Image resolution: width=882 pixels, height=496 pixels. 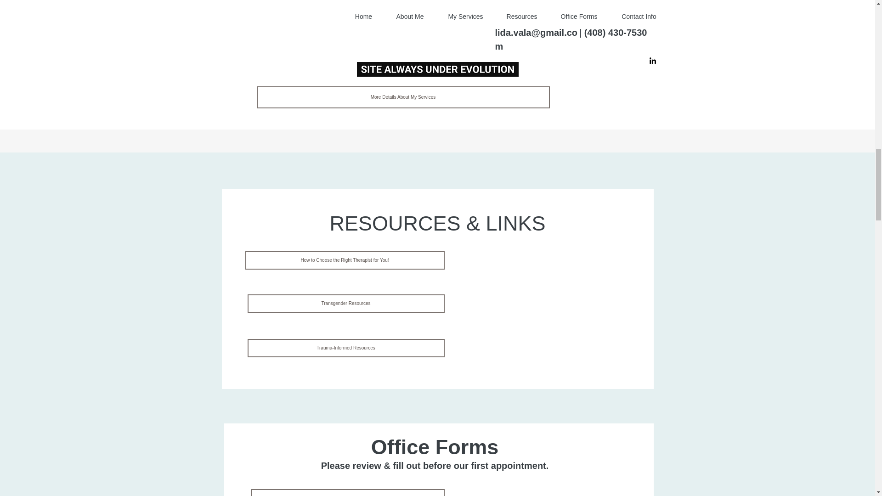 What do you see at coordinates (345, 260) in the screenshot?
I see `How to Choose the Right Therapist for You!` at bounding box center [345, 260].